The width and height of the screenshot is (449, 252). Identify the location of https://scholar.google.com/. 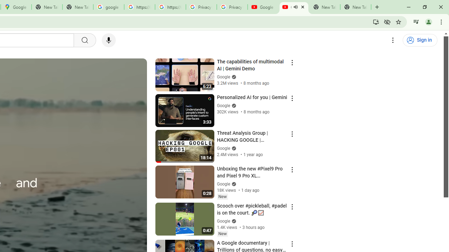
(140, 7).